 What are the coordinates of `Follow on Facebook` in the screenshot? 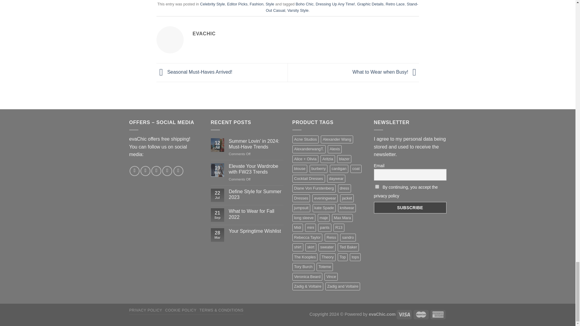 It's located at (134, 171).